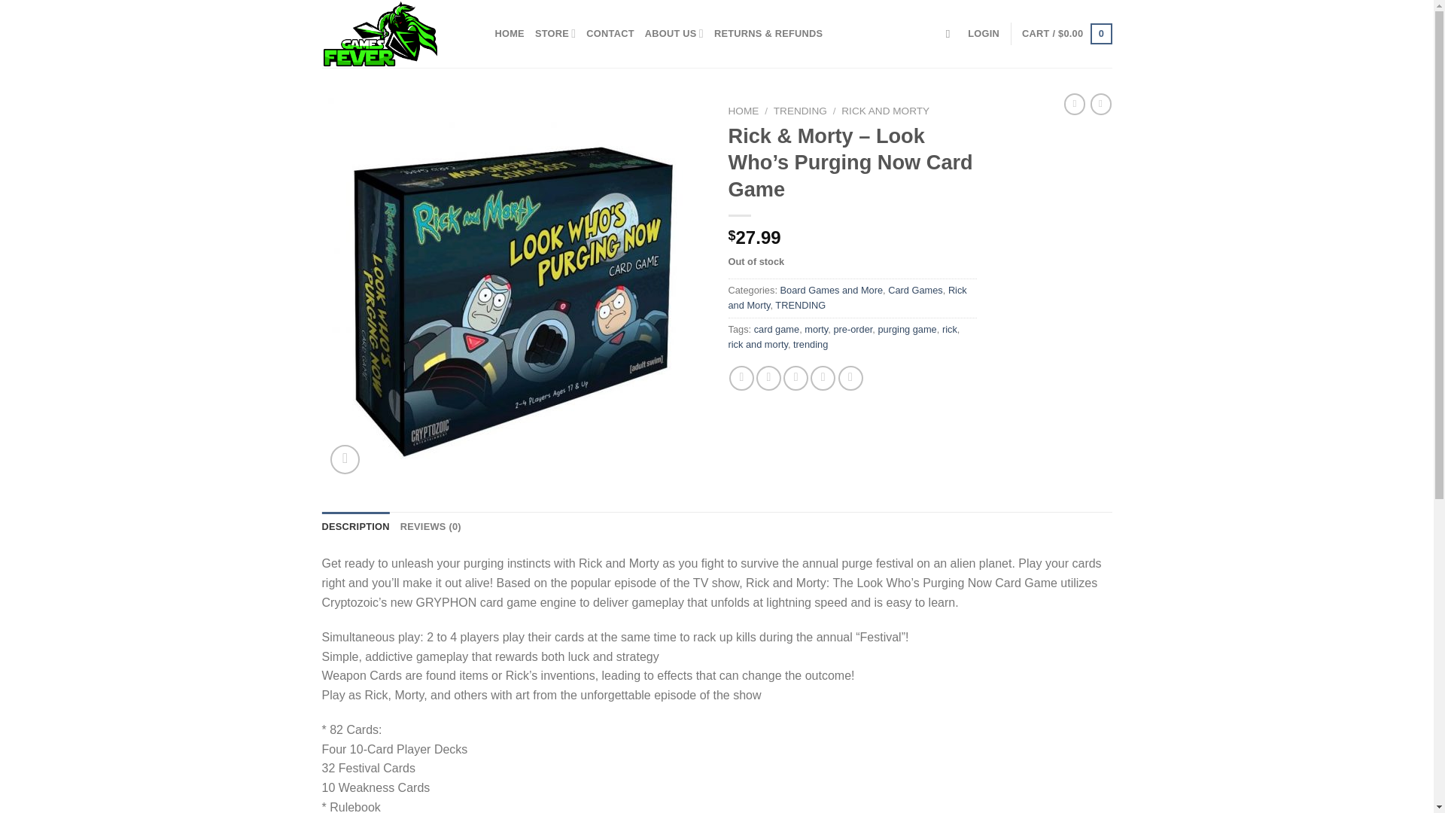  Describe the element at coordinates (345, 459) in the screenshot. I see `Zoom` at that location.